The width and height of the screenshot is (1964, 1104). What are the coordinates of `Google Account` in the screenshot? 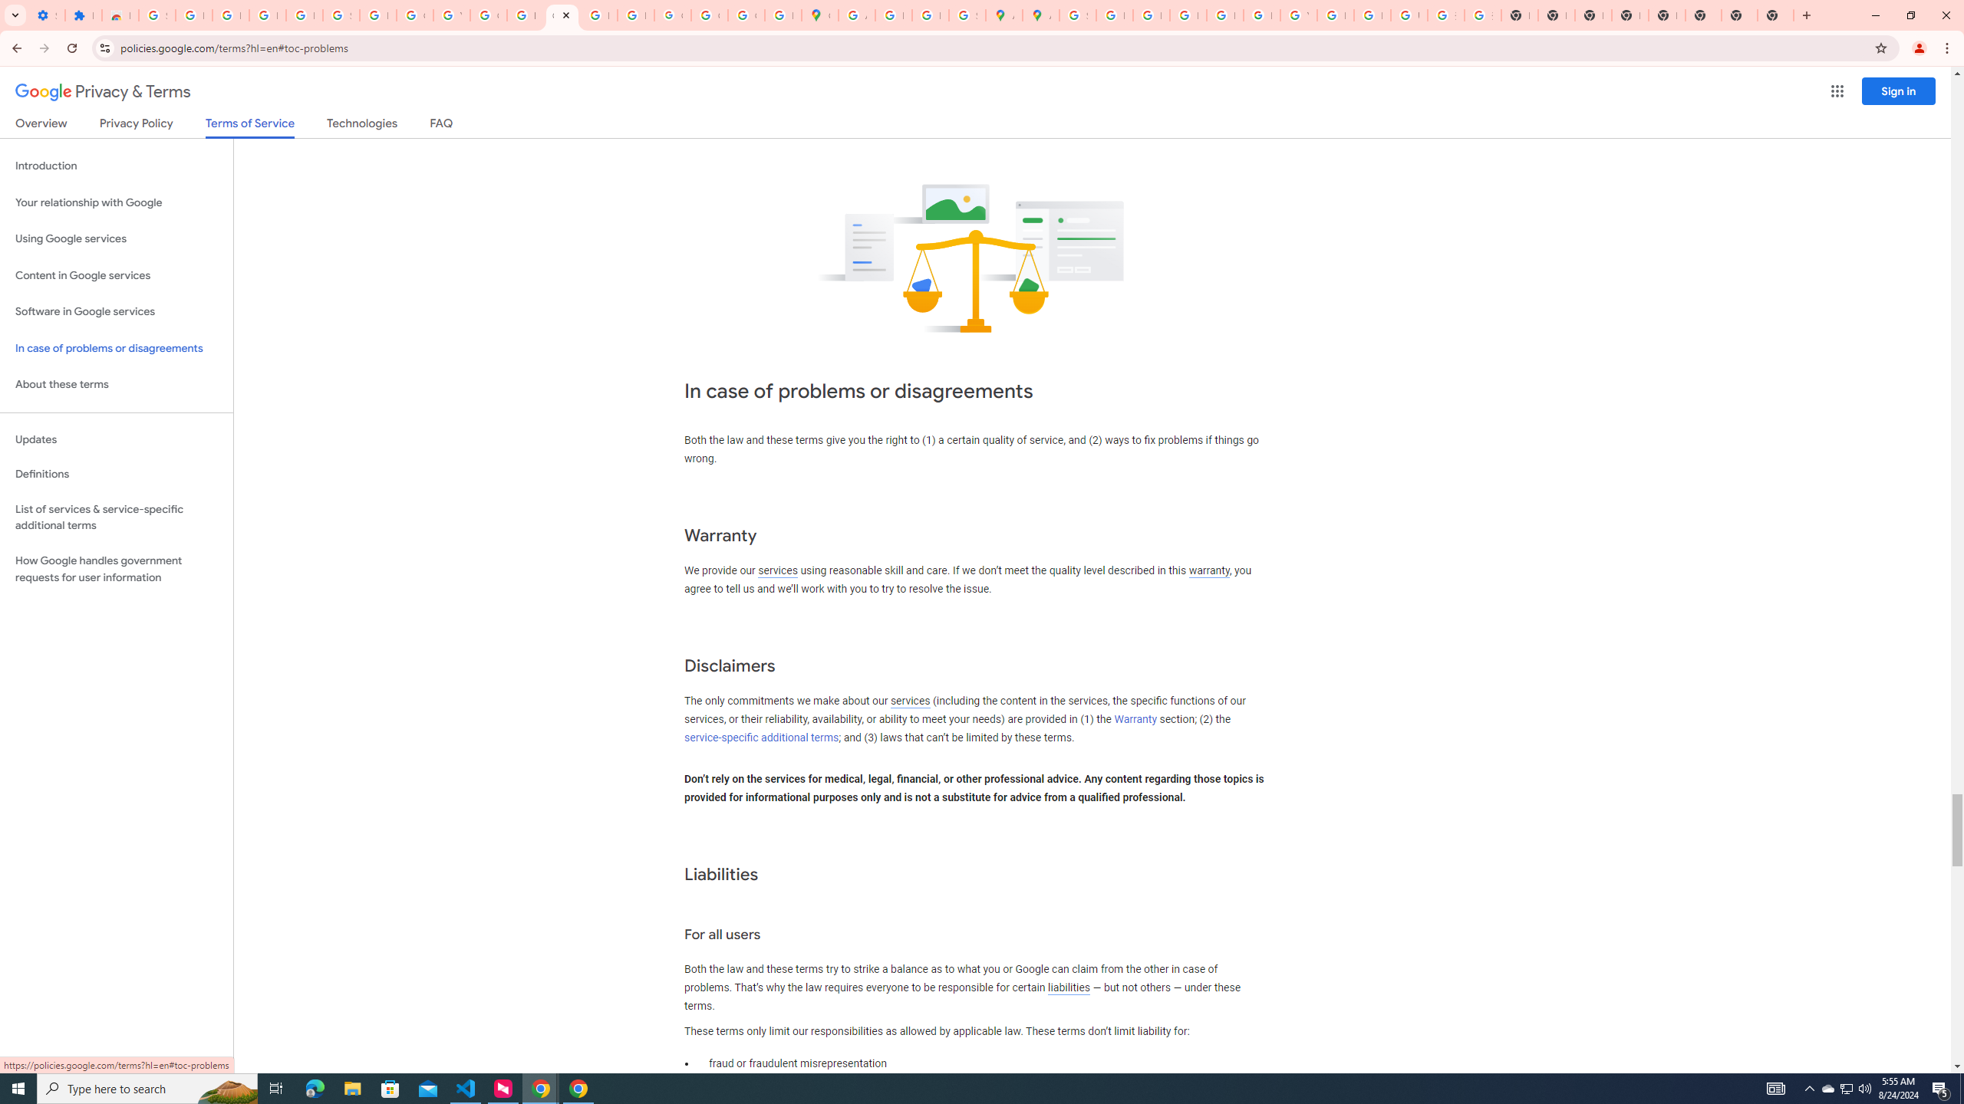 It's located at (414, 15).